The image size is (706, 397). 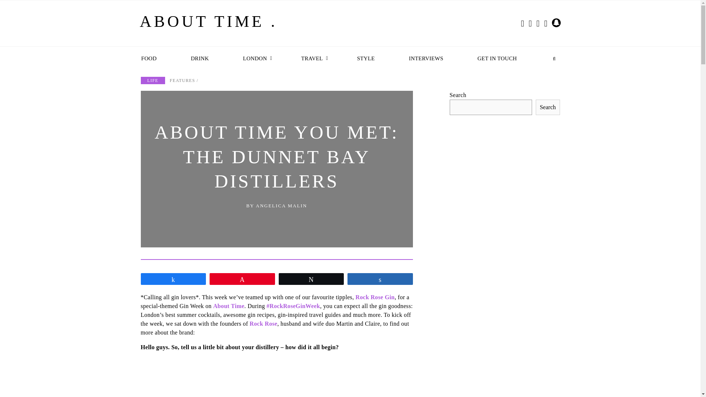 I want to click on STYLE, so click(x=367, y=58).